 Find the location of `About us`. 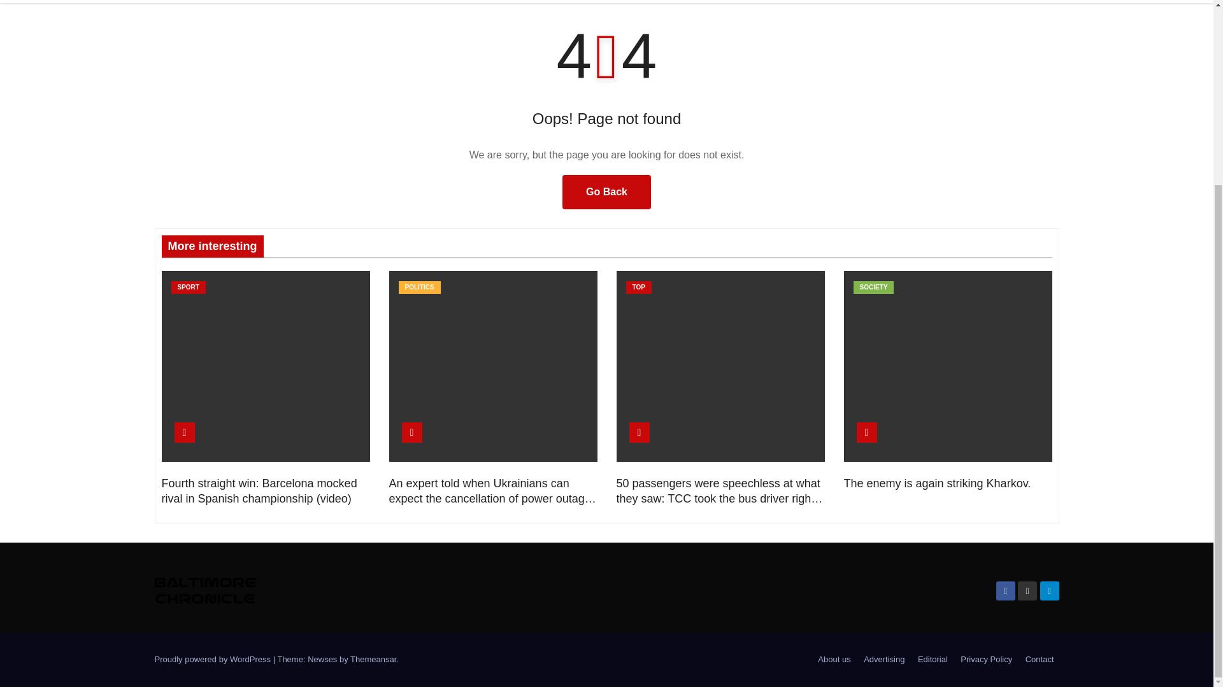

About us is located at coordinates (834, 660).